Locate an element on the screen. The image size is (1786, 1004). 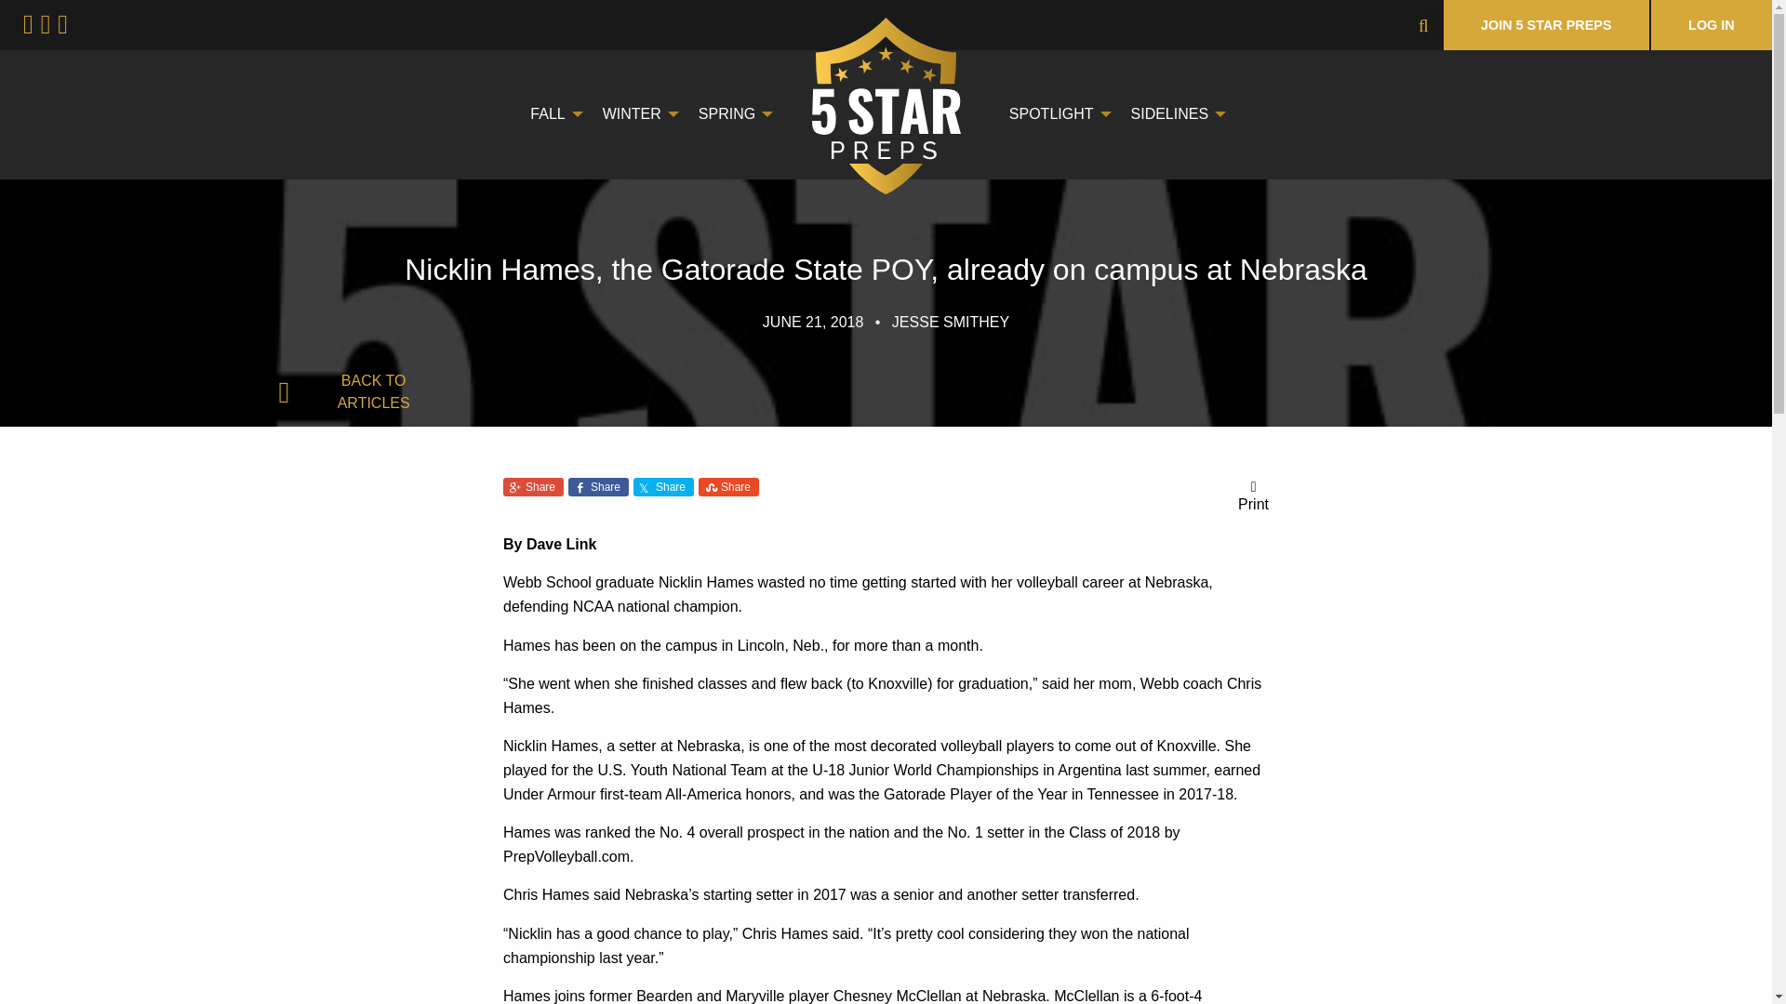
FALL is located at coordinates (551, 113).